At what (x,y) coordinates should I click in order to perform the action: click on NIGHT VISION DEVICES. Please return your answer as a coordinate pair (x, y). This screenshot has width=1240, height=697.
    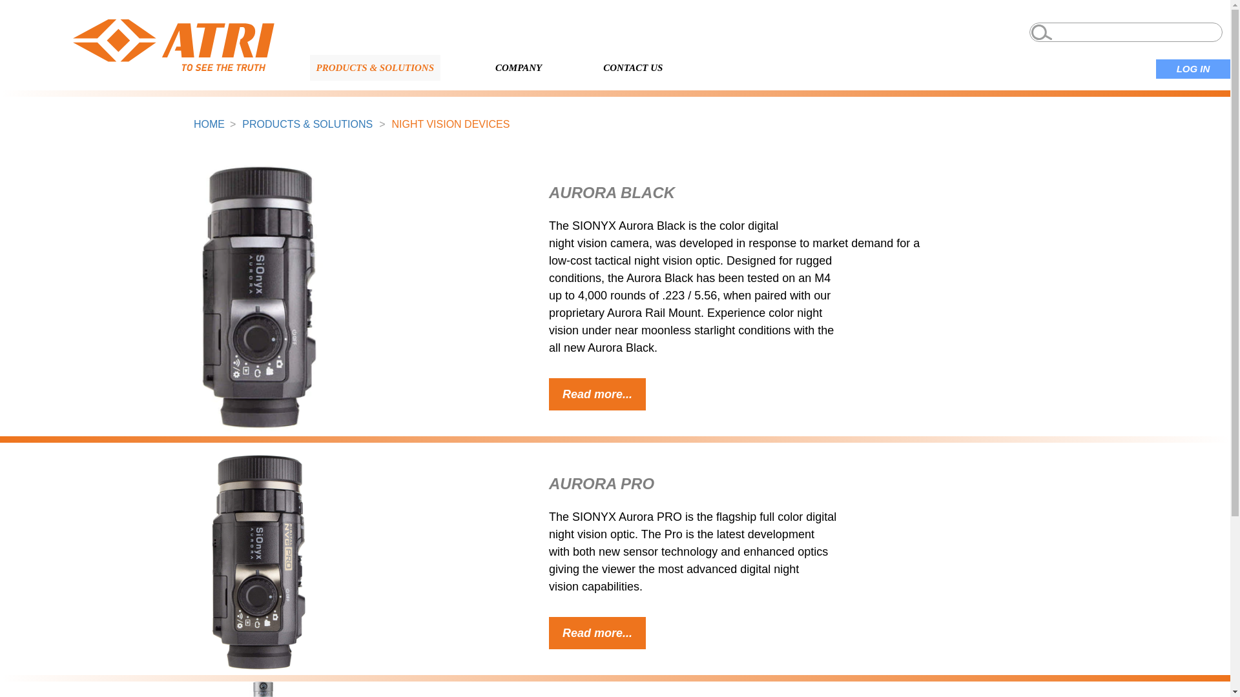
    Looking at the image, I should click on (451, 124).